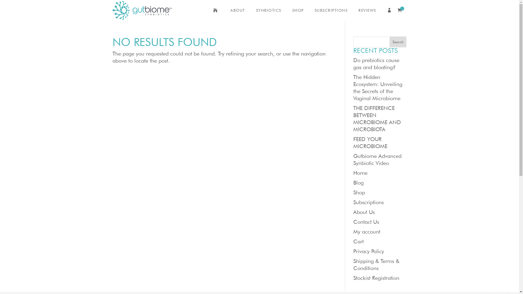  I want to click on REVIEWS, so click(367, 10).